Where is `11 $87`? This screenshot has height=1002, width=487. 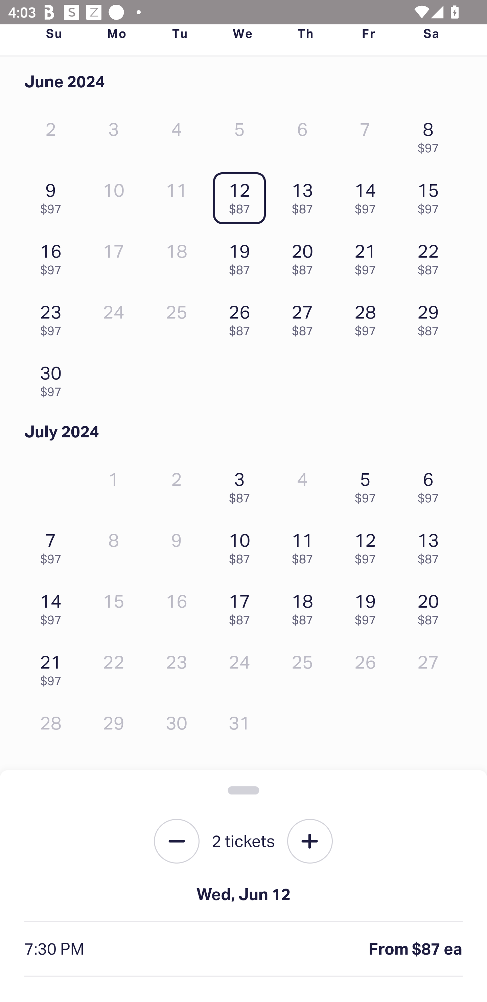 11 $87 is located at coordinates (305, 546).